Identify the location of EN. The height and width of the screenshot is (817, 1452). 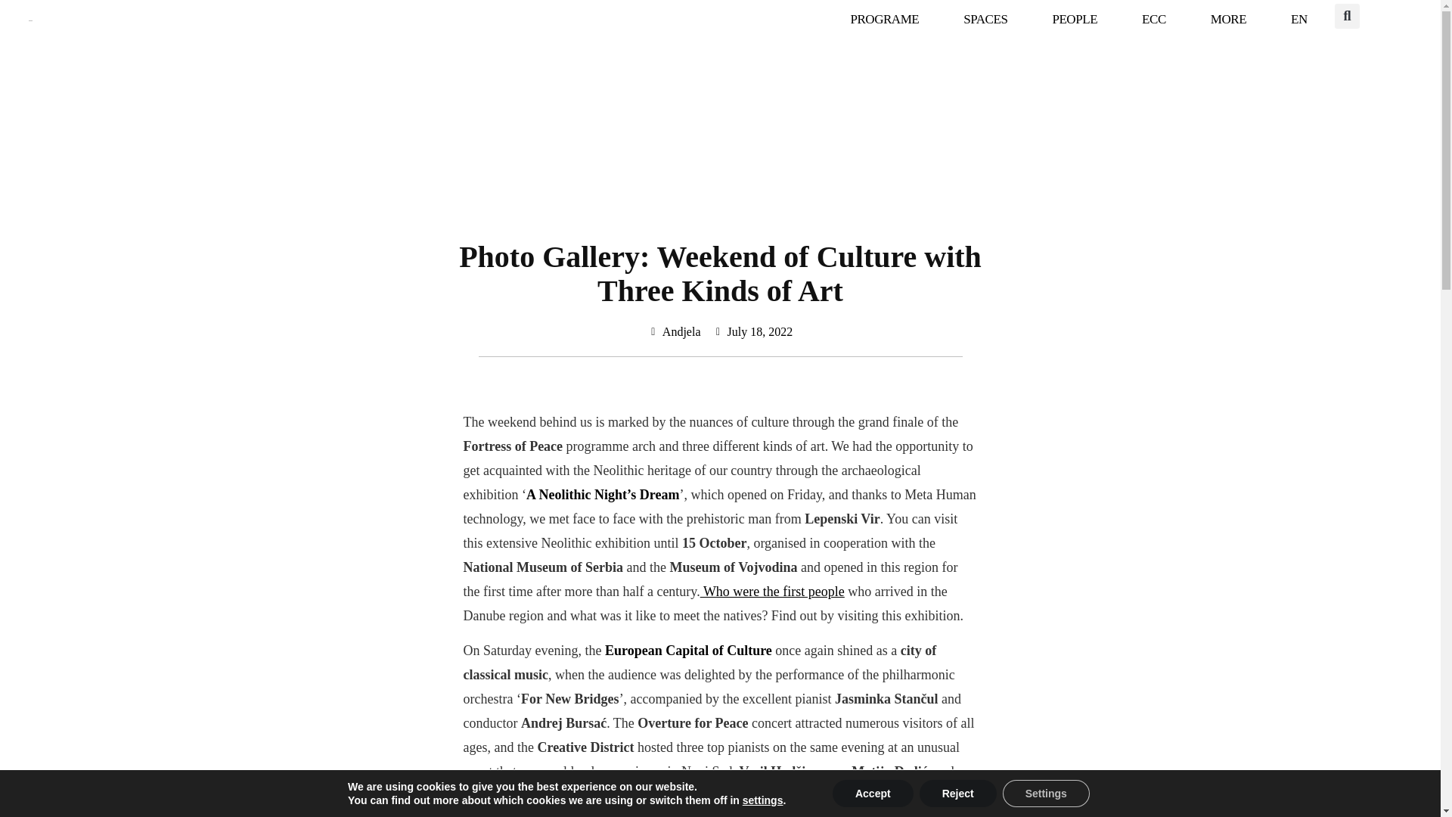
(1299, 20).